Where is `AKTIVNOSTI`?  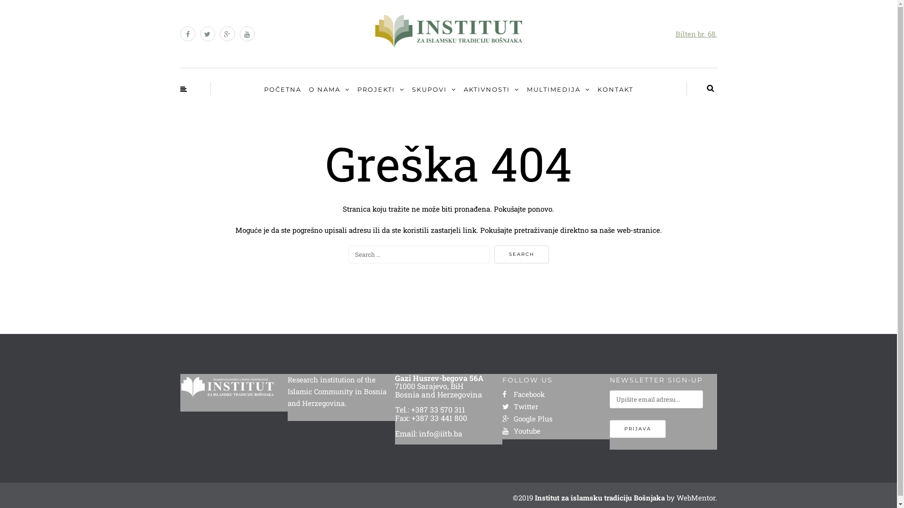 AKTIVNOSTI is located at coordinates (492, 90).